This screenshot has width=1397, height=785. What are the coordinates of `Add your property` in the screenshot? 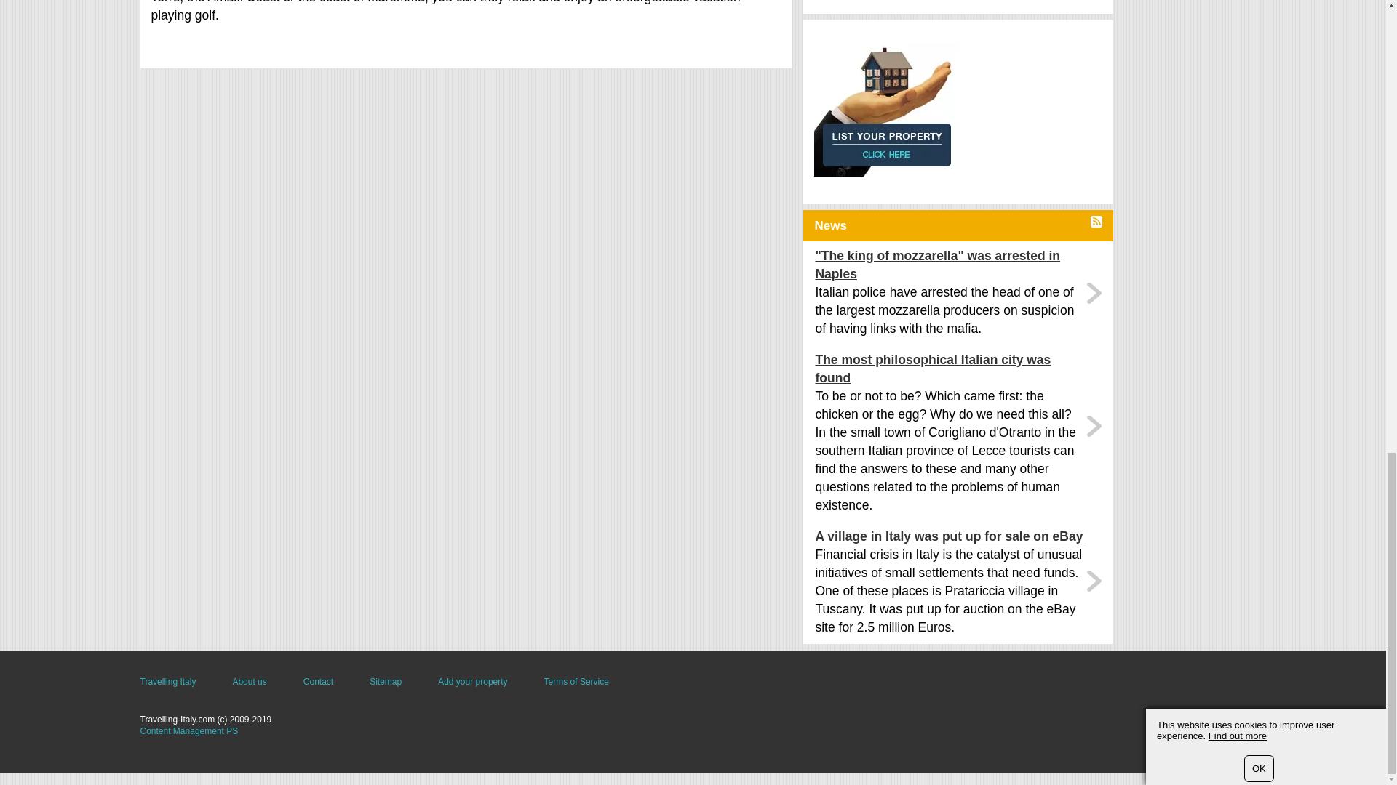 It's located at (472, 682).